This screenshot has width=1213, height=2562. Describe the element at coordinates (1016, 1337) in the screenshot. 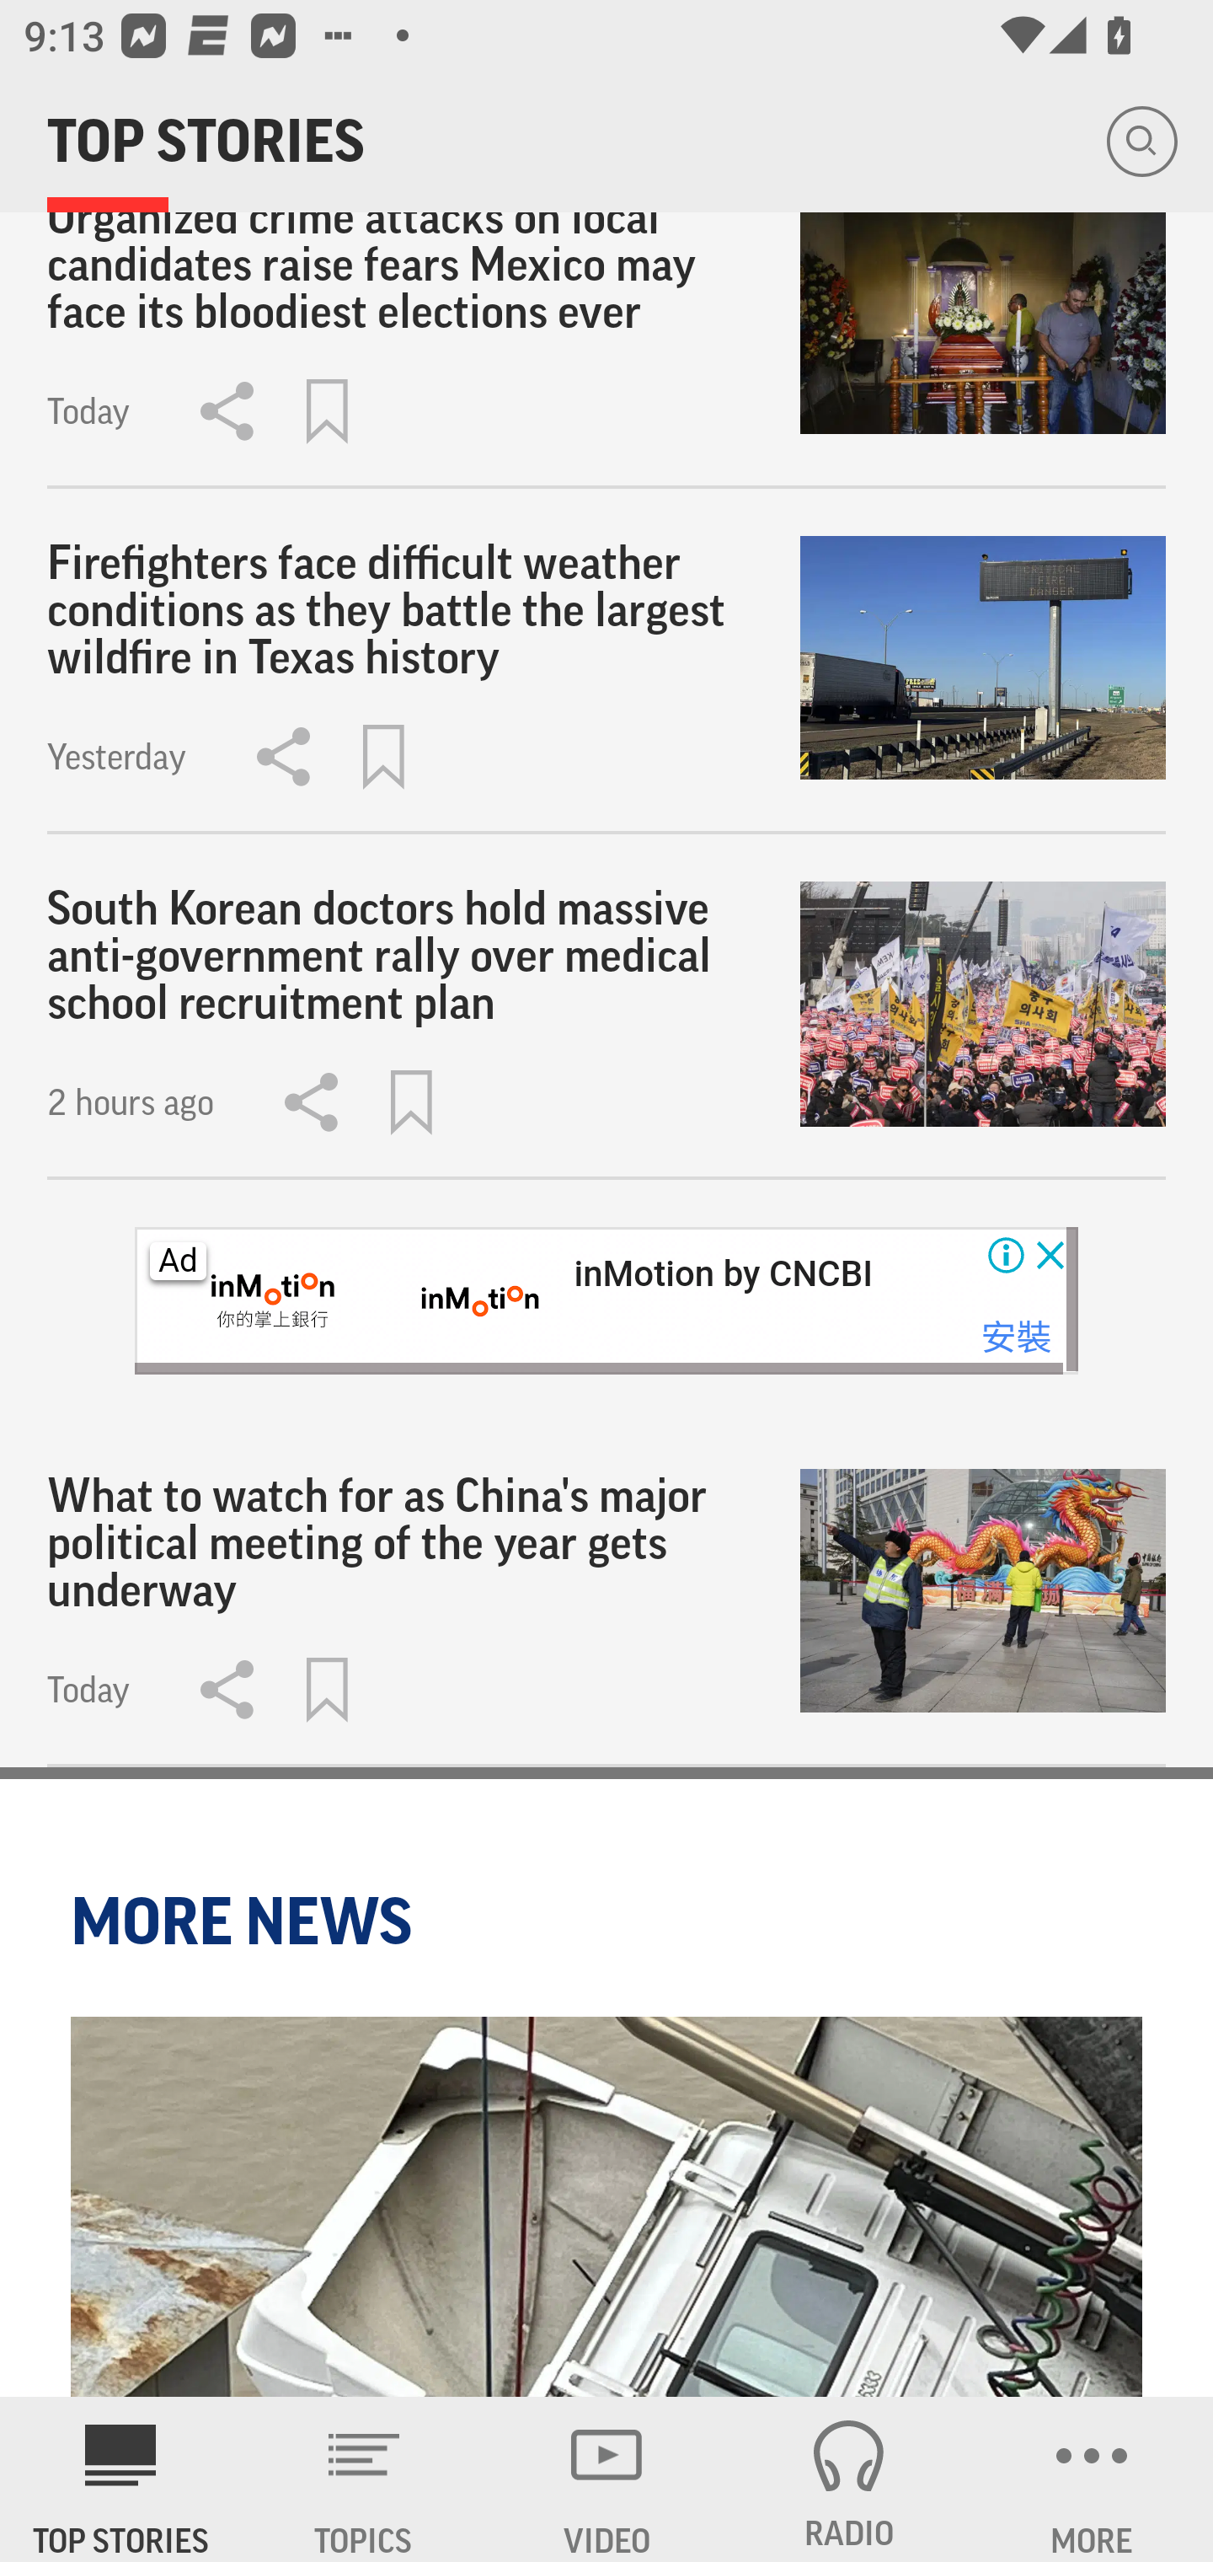

I see `安裝` at that location.